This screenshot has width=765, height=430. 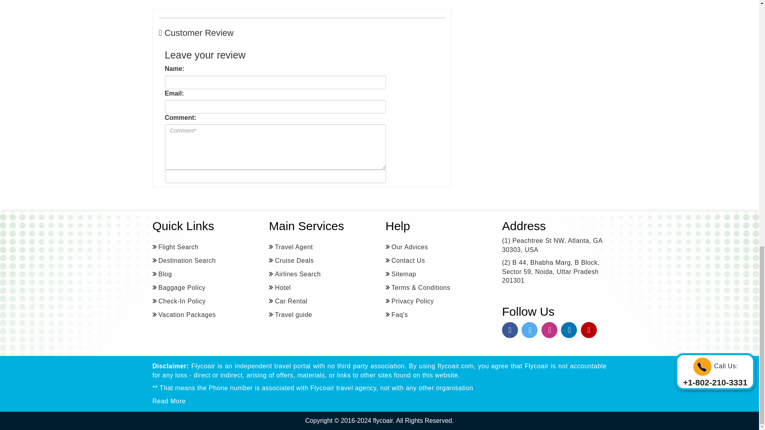 I want to click on Blog, so click(x=162, y=274).